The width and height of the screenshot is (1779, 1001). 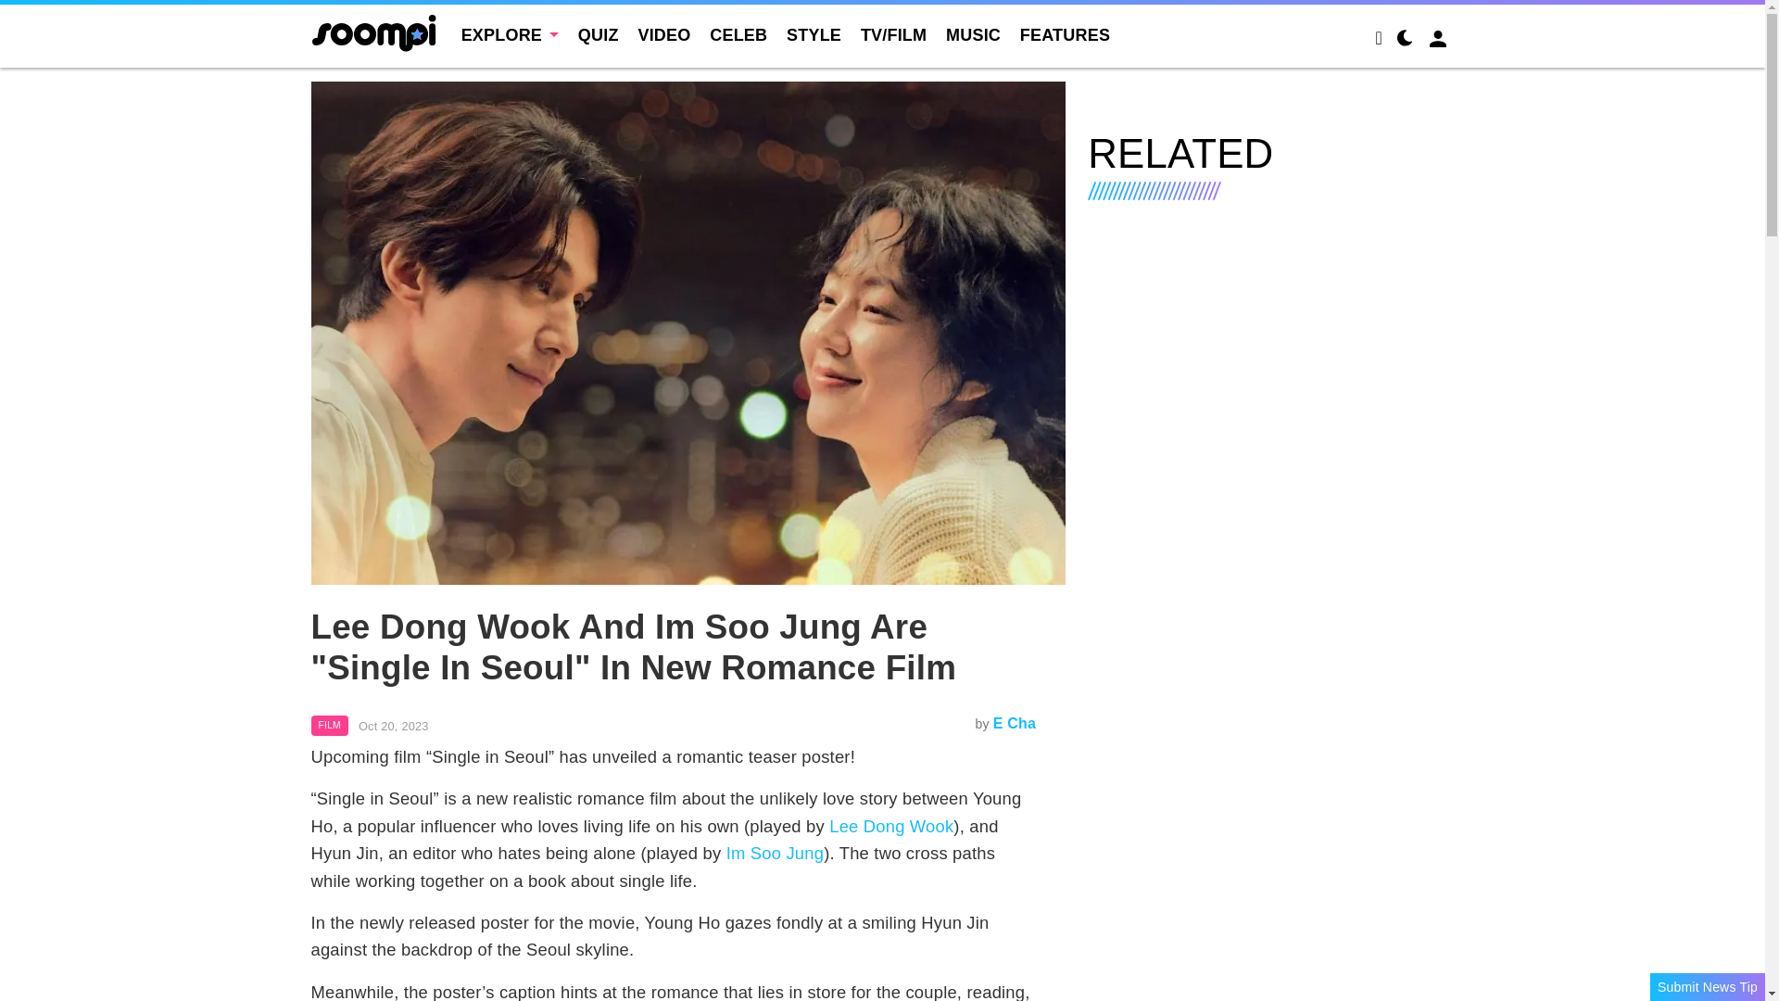 I want to click on Im Soo Jung, so click(x=775, y=853).